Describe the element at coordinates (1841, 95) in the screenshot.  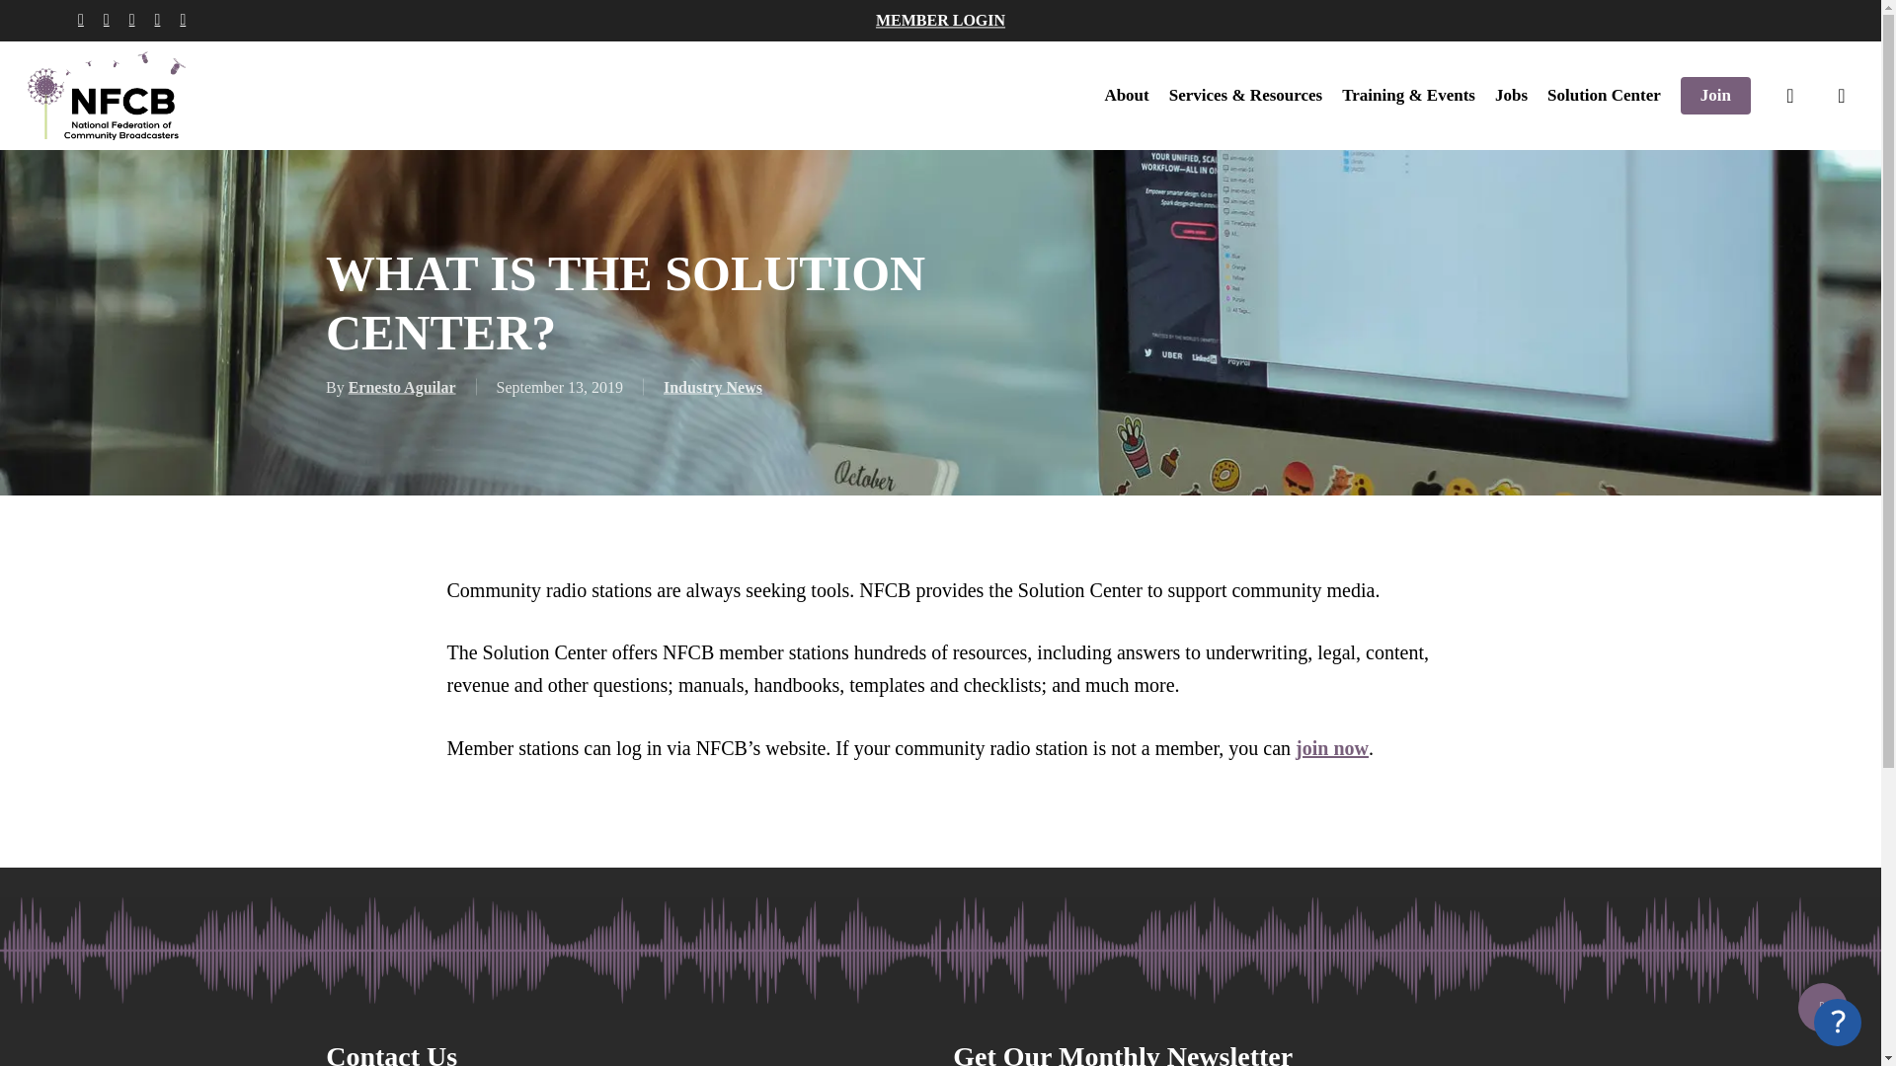
I see `account` at that location.